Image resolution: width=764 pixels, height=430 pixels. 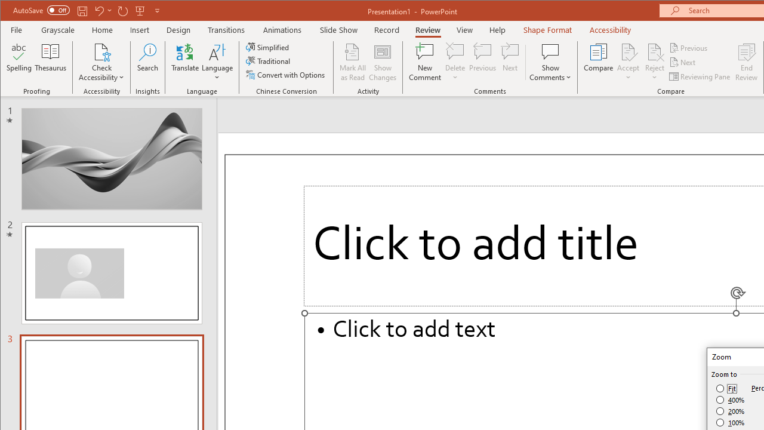 What do you see at coordinates (654, 62) in the screenshot?
I see `Reject` at bounding box center [654, 62].